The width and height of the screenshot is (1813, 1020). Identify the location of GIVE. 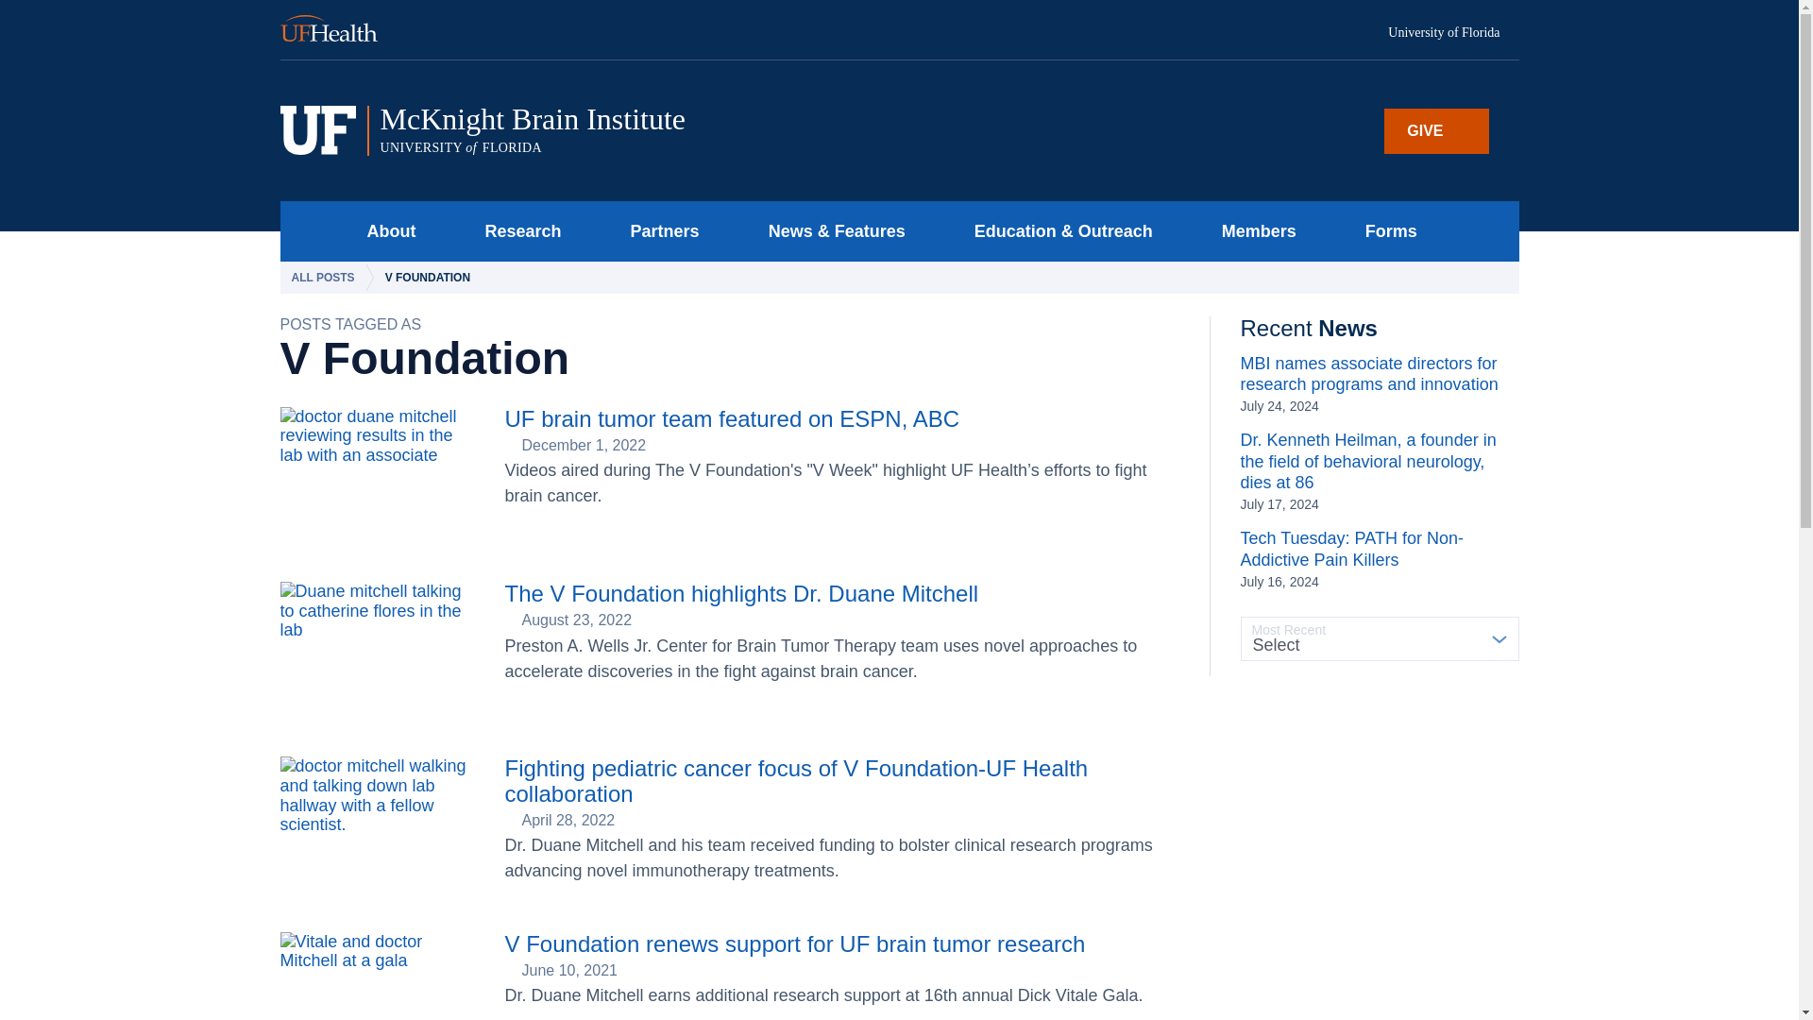
(1436, 130).